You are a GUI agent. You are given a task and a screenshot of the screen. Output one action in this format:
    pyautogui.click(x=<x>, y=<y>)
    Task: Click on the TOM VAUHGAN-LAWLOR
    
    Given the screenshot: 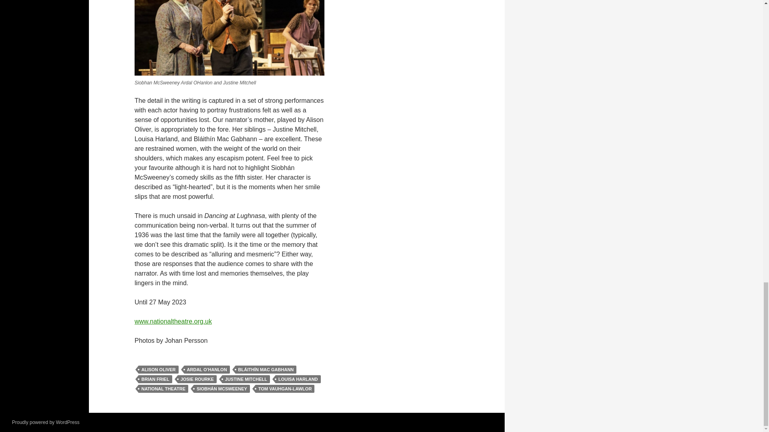 What is the action you would take?
    pyautogui.click(x=285, y=389)
    